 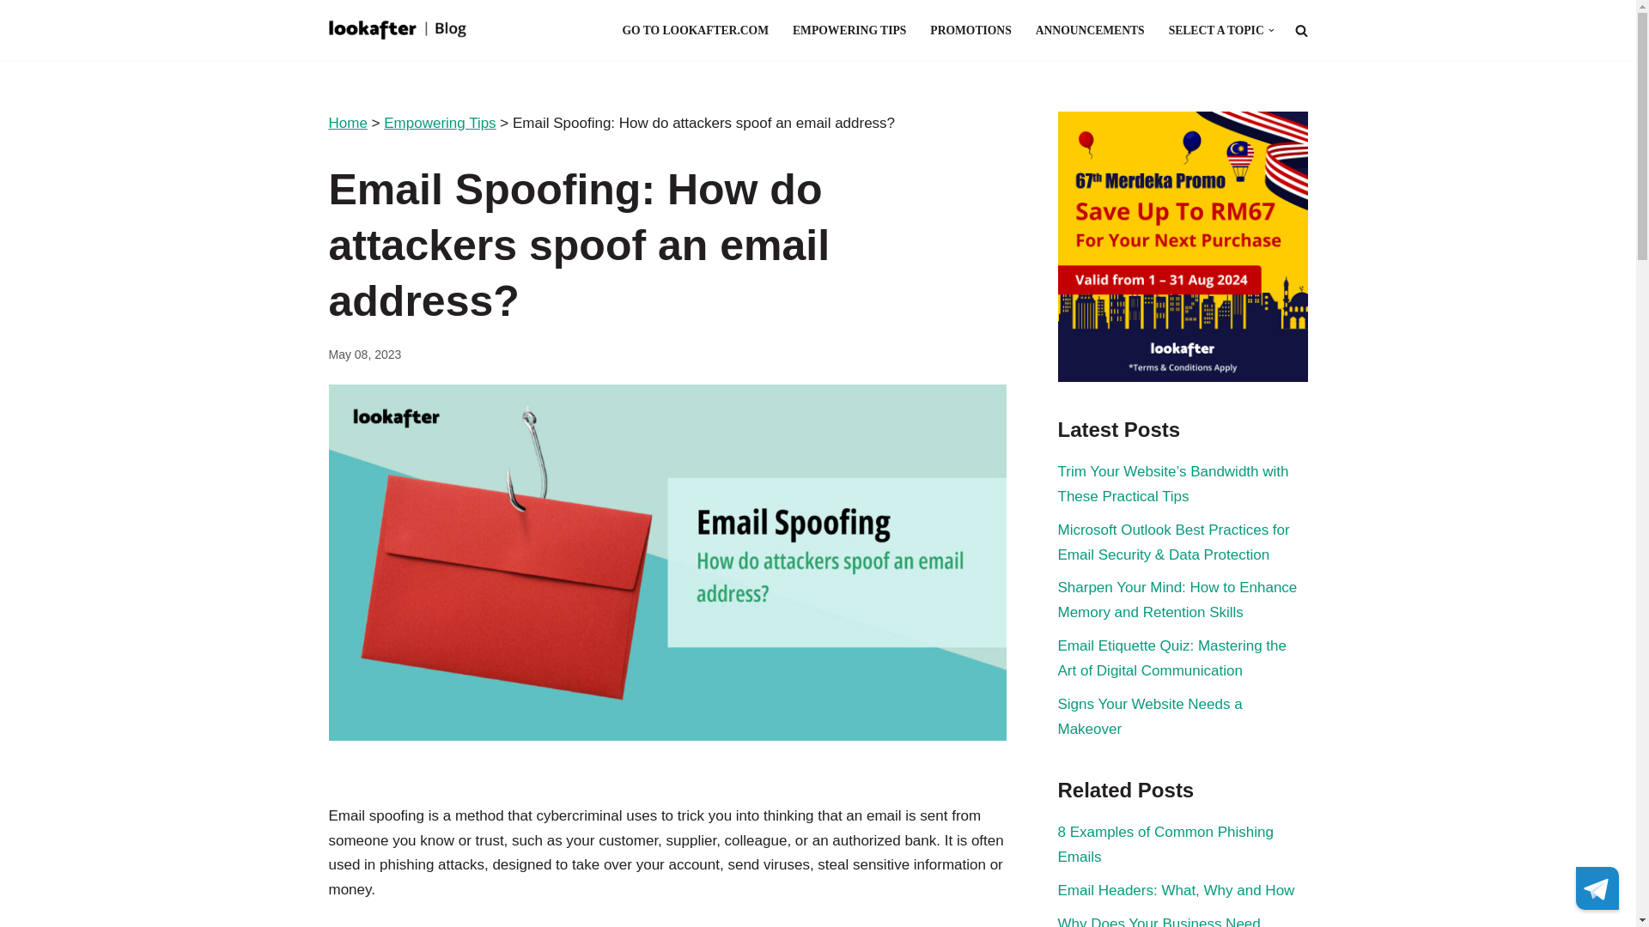 What do you see at coordinates (347, 123) in the screenshot?
I see `Home` at bounding box center [347, 123].